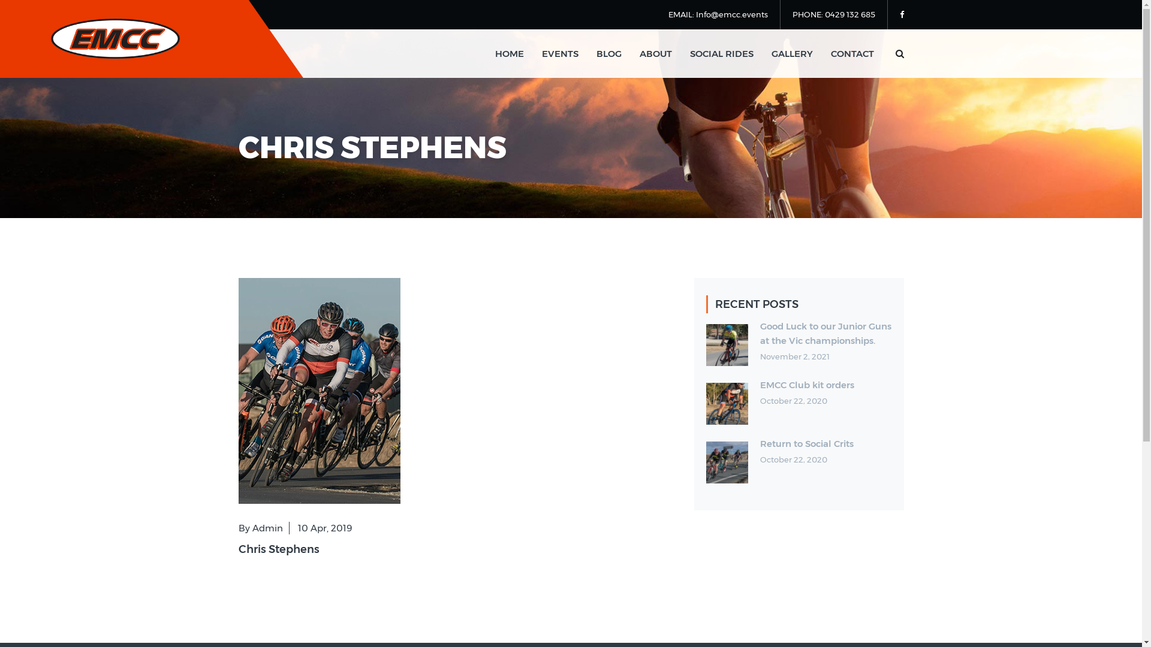 This screenshot has width=1151, height=647. Describe the element at coordinates (560, 54) in the screenshot. I see `EVENTS` at that location.